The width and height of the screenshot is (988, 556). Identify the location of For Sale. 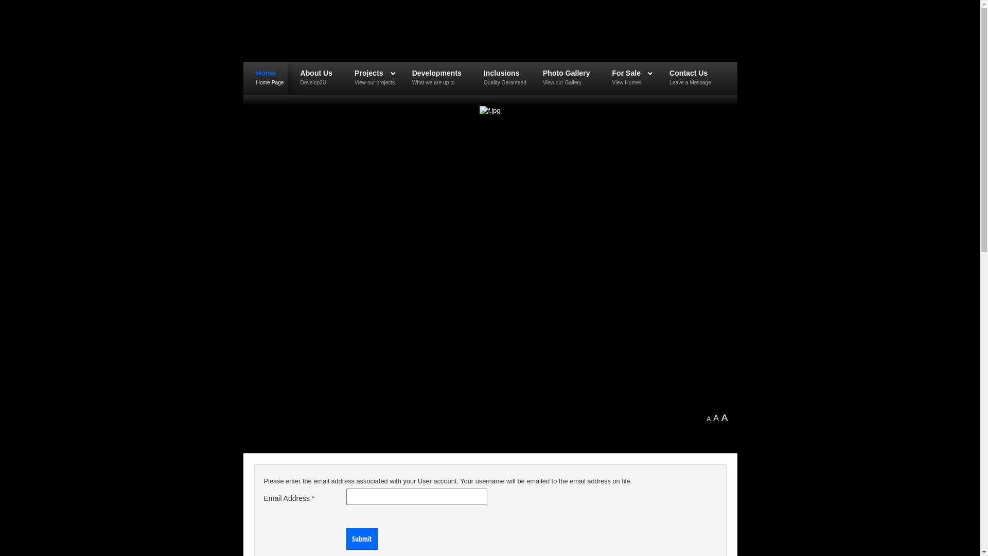
(627, 74).